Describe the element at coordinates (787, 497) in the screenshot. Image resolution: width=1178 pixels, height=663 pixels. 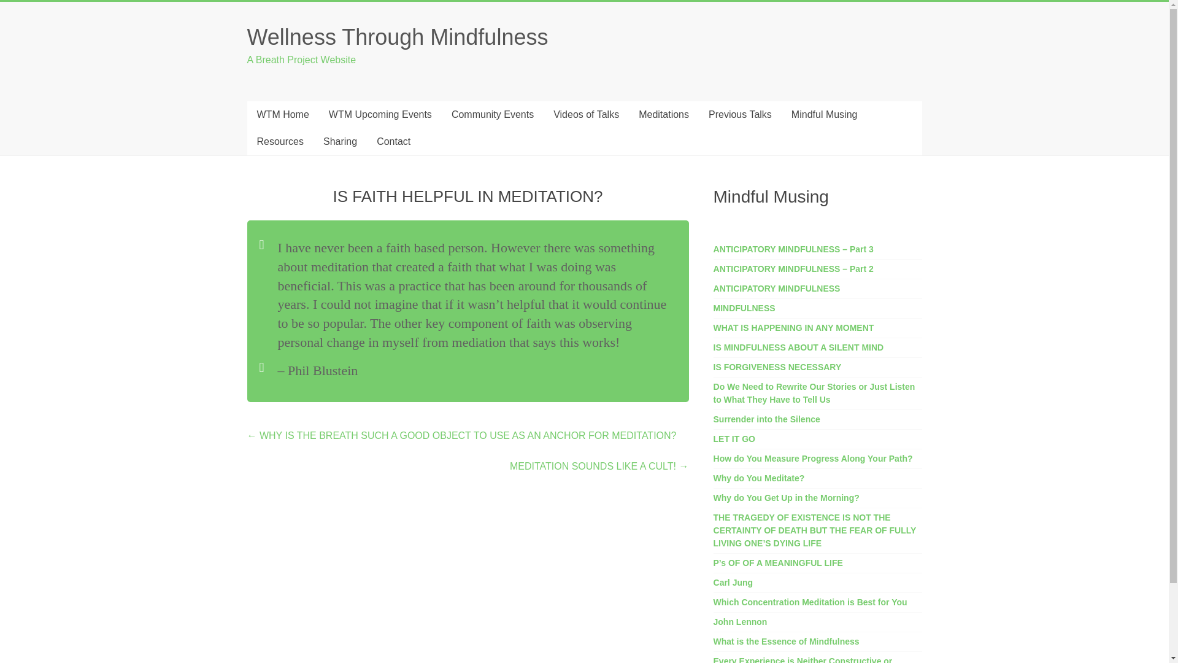
I see `Why do You Get Up in the Morning?` at that location.